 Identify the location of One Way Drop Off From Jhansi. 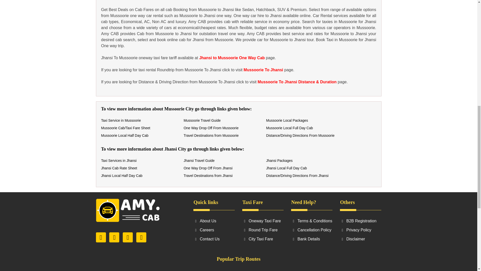
(208, 168).